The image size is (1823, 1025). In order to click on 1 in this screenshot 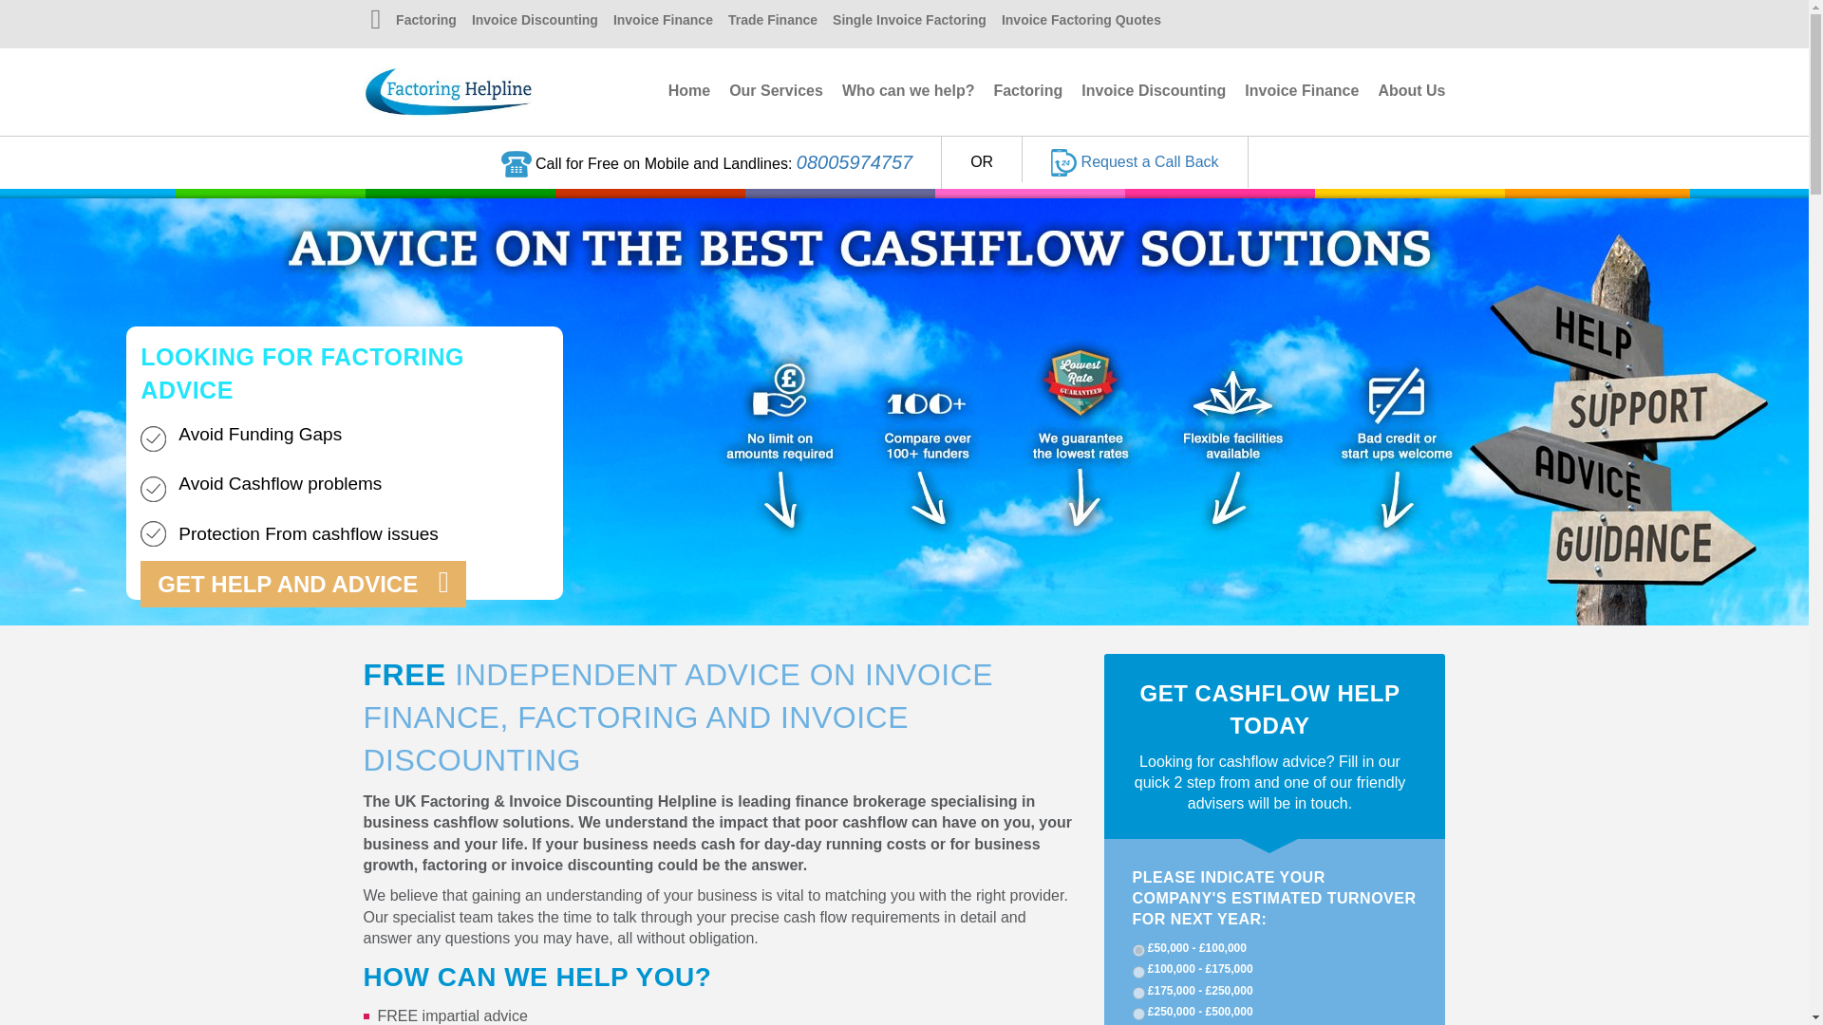, I will do `click(1137, 949)`.